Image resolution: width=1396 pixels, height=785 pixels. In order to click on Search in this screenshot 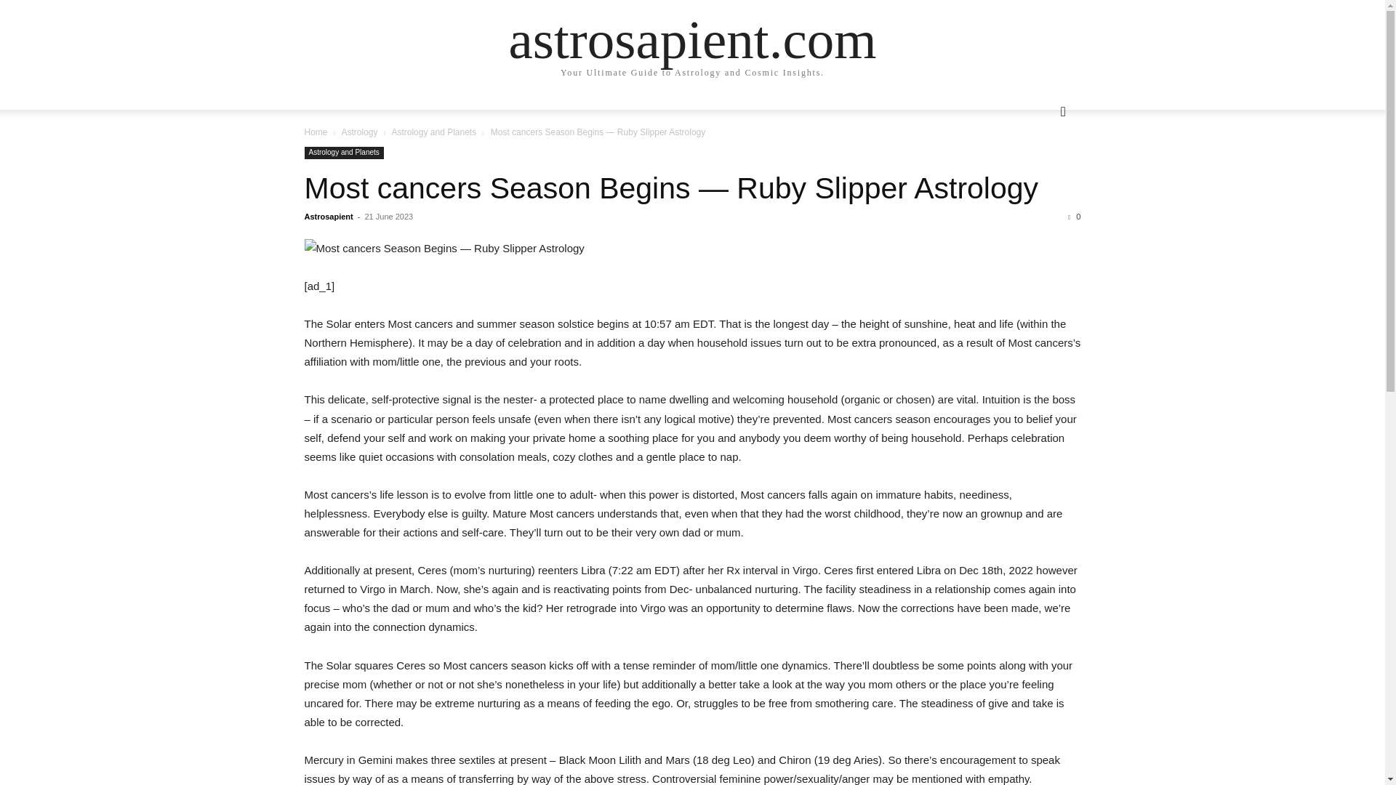, I will do `click(1040, 170)`.